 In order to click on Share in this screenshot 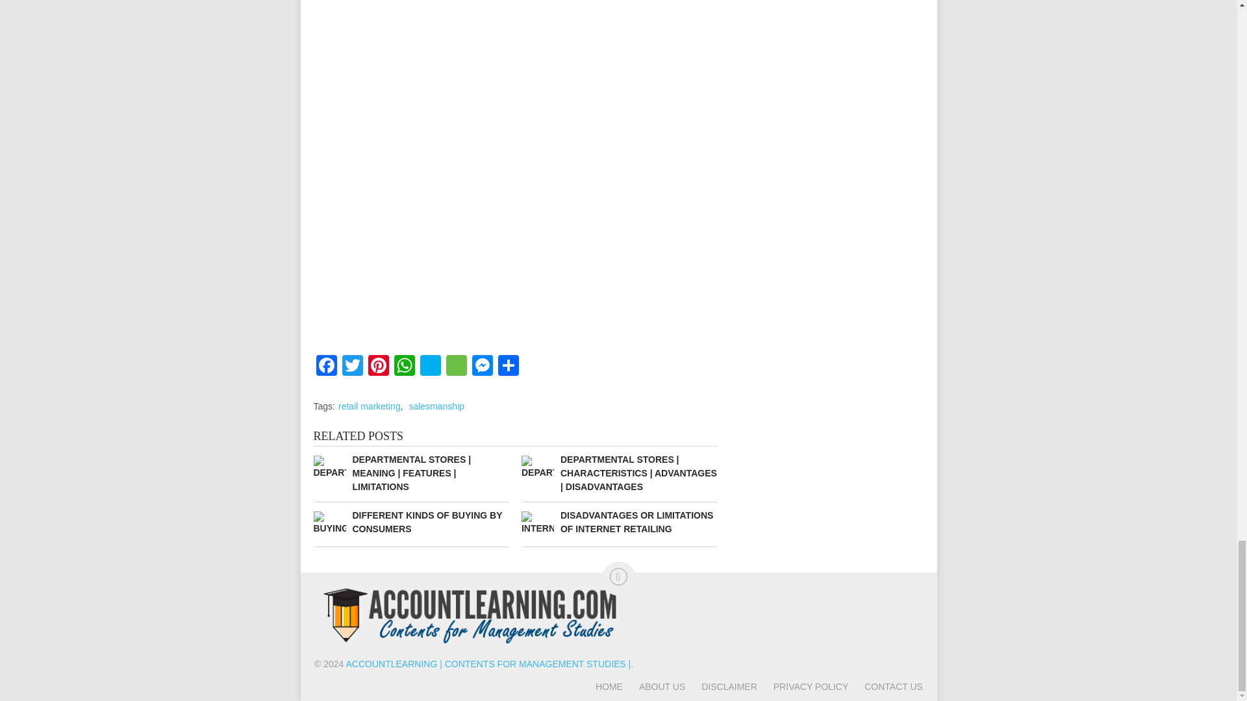, I will do `click(508, 367)`.